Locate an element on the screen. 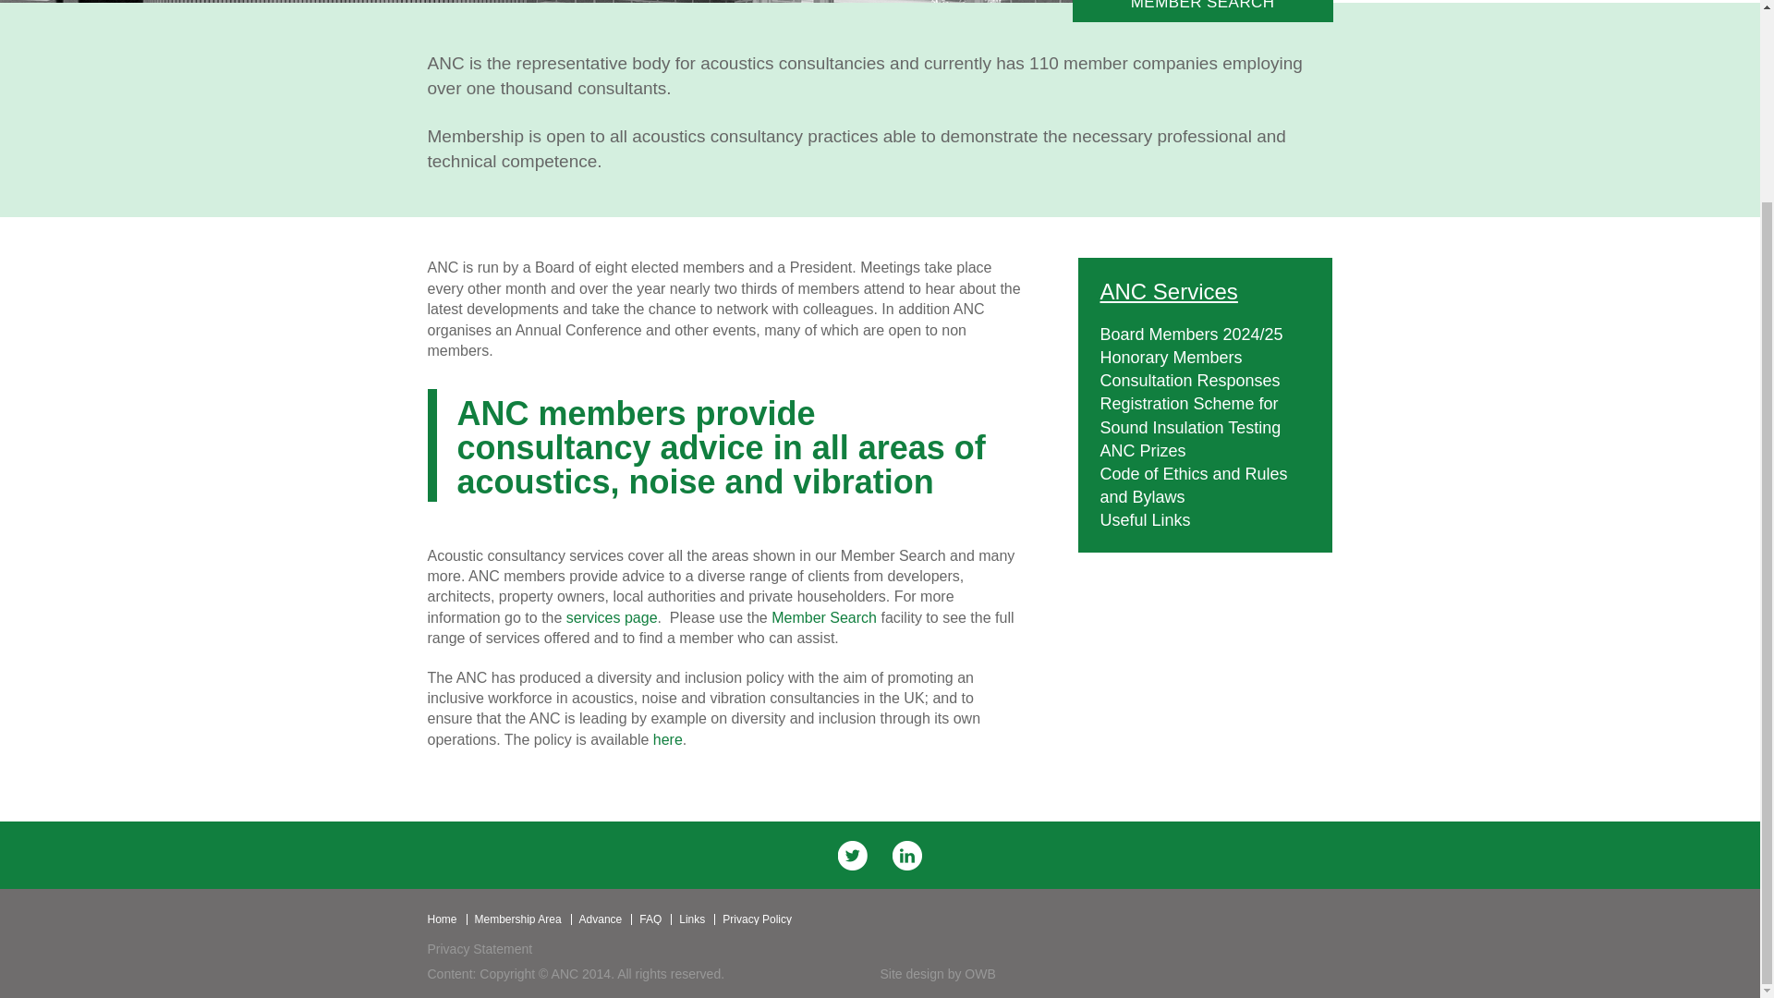  services page is located at coordinates (612, 617).